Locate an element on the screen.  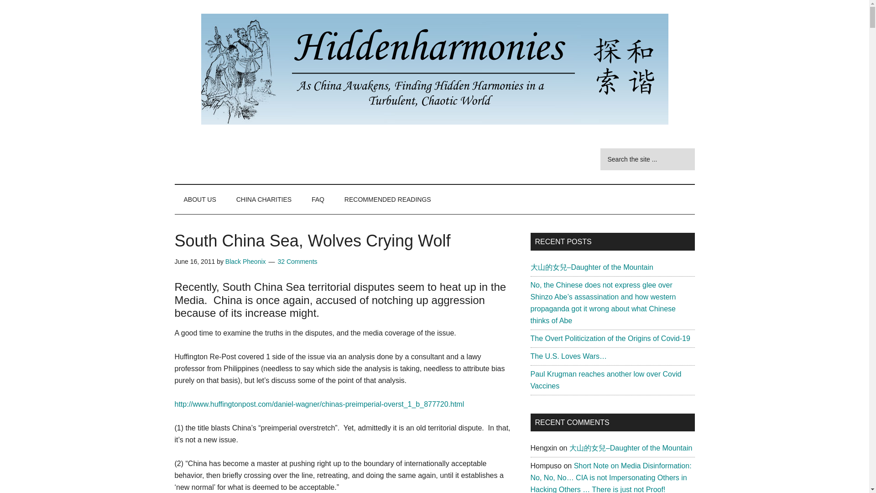
Black Pheonix is located at coordinates (245, 261).